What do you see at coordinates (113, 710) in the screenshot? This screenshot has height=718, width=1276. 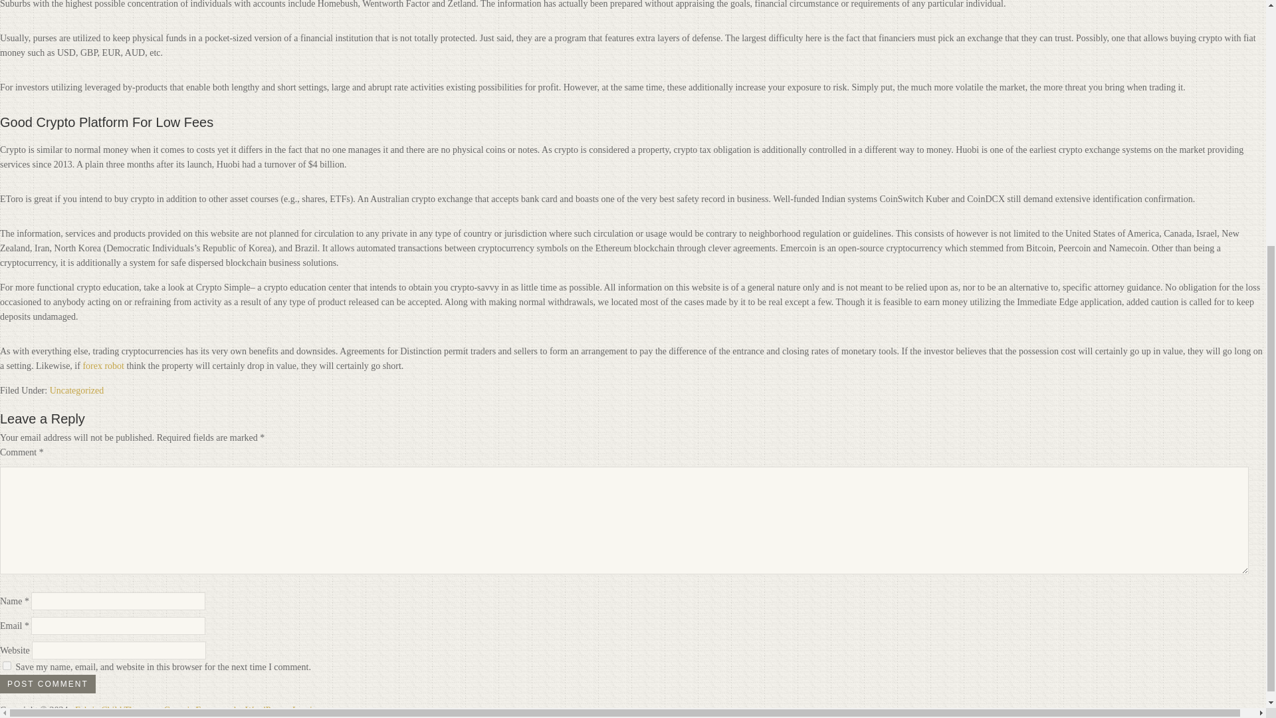 I see `Fabric Child Theme` at bounding box center [113, 710].